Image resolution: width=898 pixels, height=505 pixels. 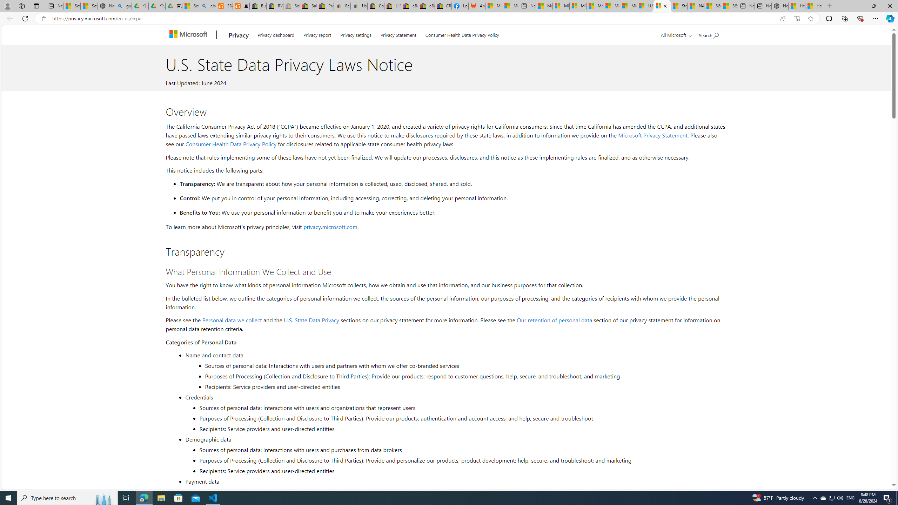 I want to click on Payment data, so click(x=454, y=481).